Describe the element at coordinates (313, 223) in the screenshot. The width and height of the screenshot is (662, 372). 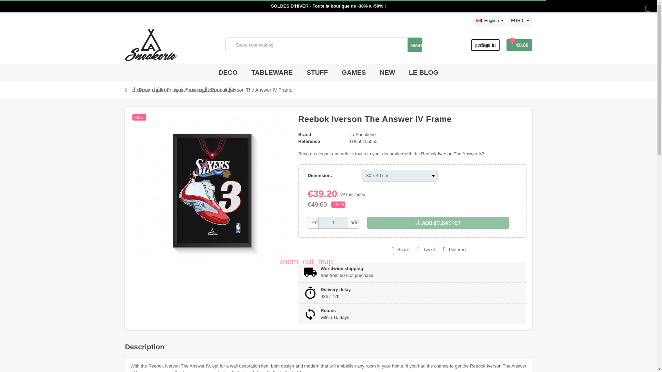
I see `remove` at that location.